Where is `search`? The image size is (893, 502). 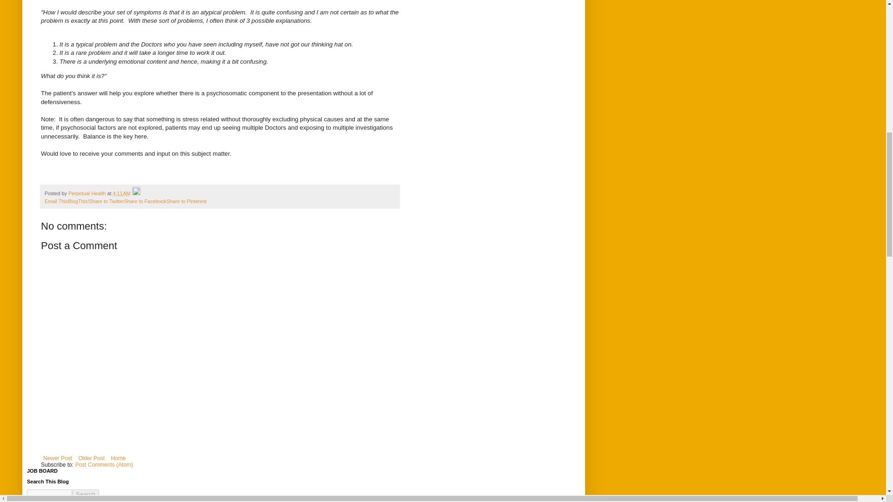 search is located at coordinates (86, 494).